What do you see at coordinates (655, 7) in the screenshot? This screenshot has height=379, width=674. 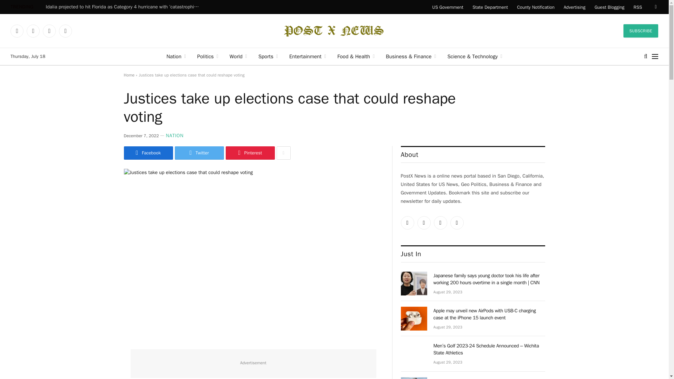 I see `Switch to Dark Design - easier on eyes.` at bounding box center [655, 7].